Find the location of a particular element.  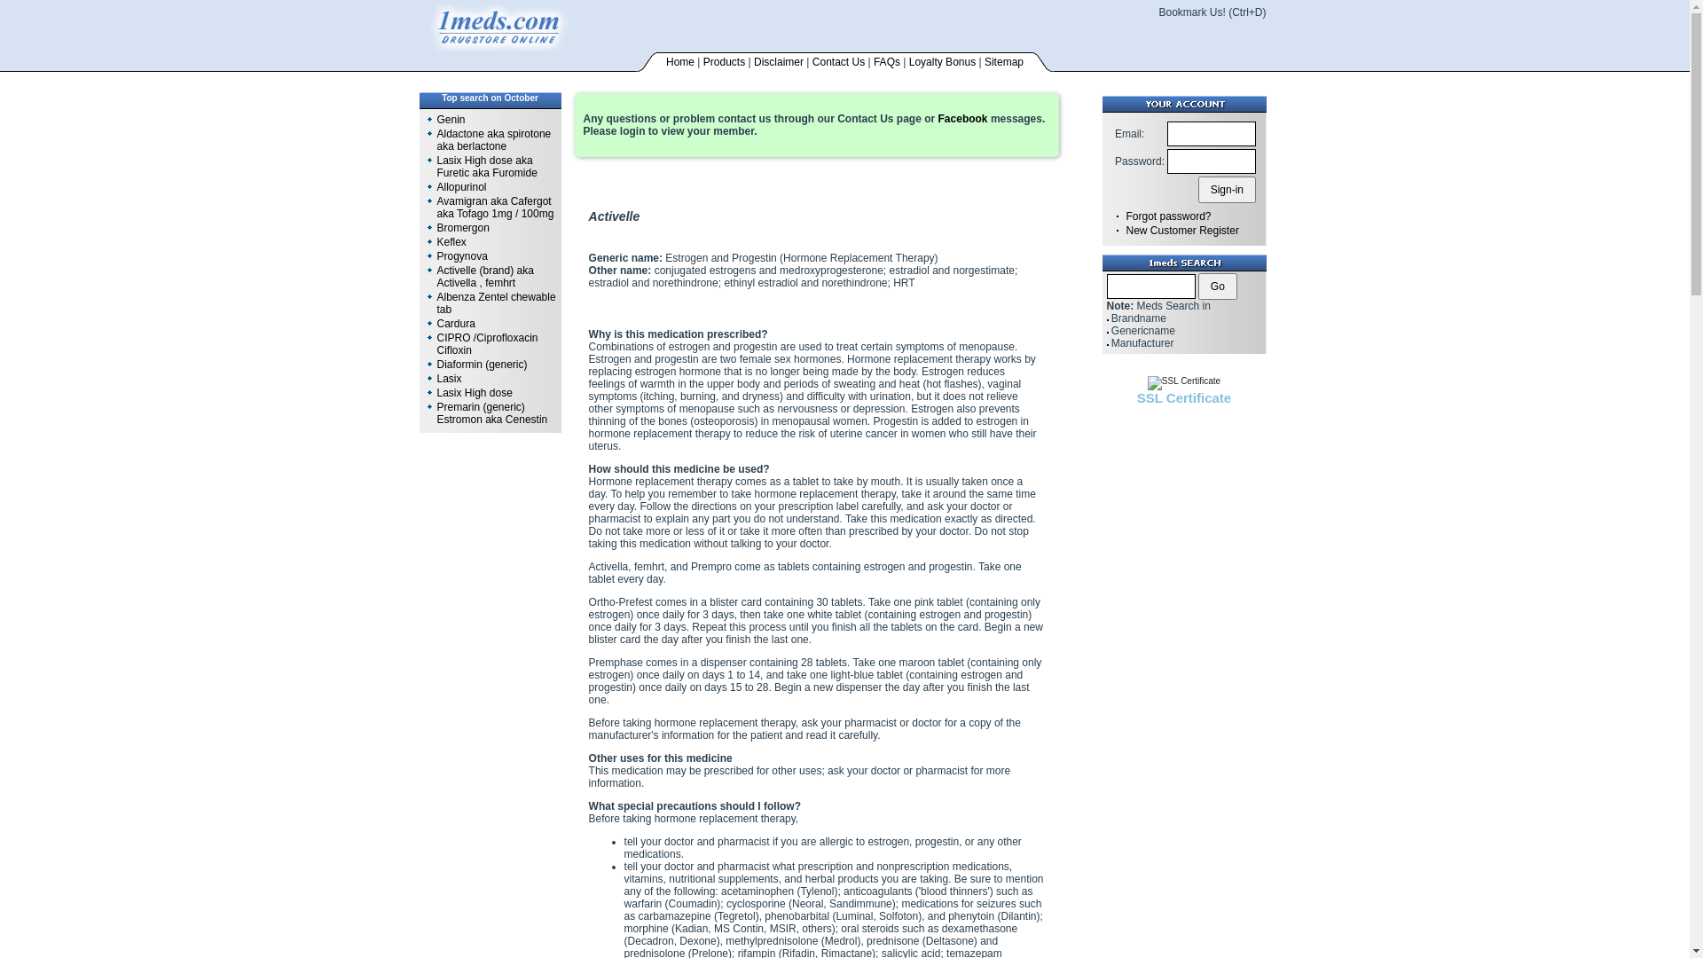

Albenza Zentel chewable tab is located at coordinates (495, 303).